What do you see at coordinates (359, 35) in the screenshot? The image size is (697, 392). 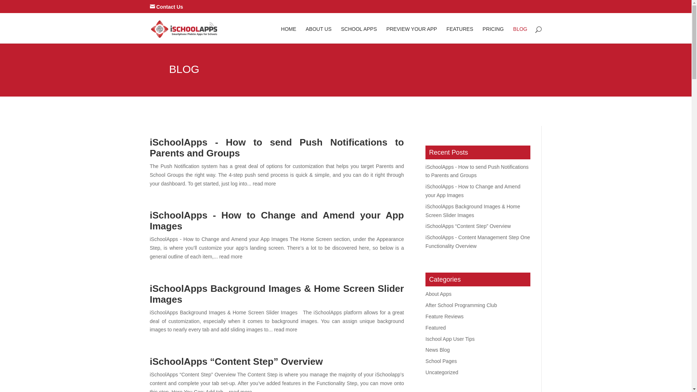 I see `SCHOOL APPS` at bounding box center [359, 35].